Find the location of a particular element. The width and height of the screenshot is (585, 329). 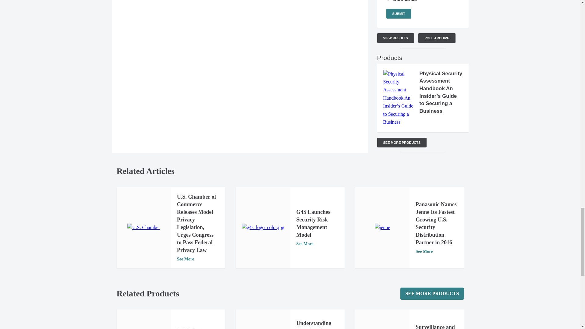

Submit is located at coordinates (399, 13).